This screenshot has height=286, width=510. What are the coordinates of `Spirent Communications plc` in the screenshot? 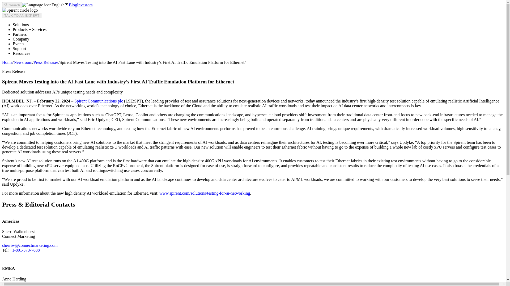 It's located at (99, 101).